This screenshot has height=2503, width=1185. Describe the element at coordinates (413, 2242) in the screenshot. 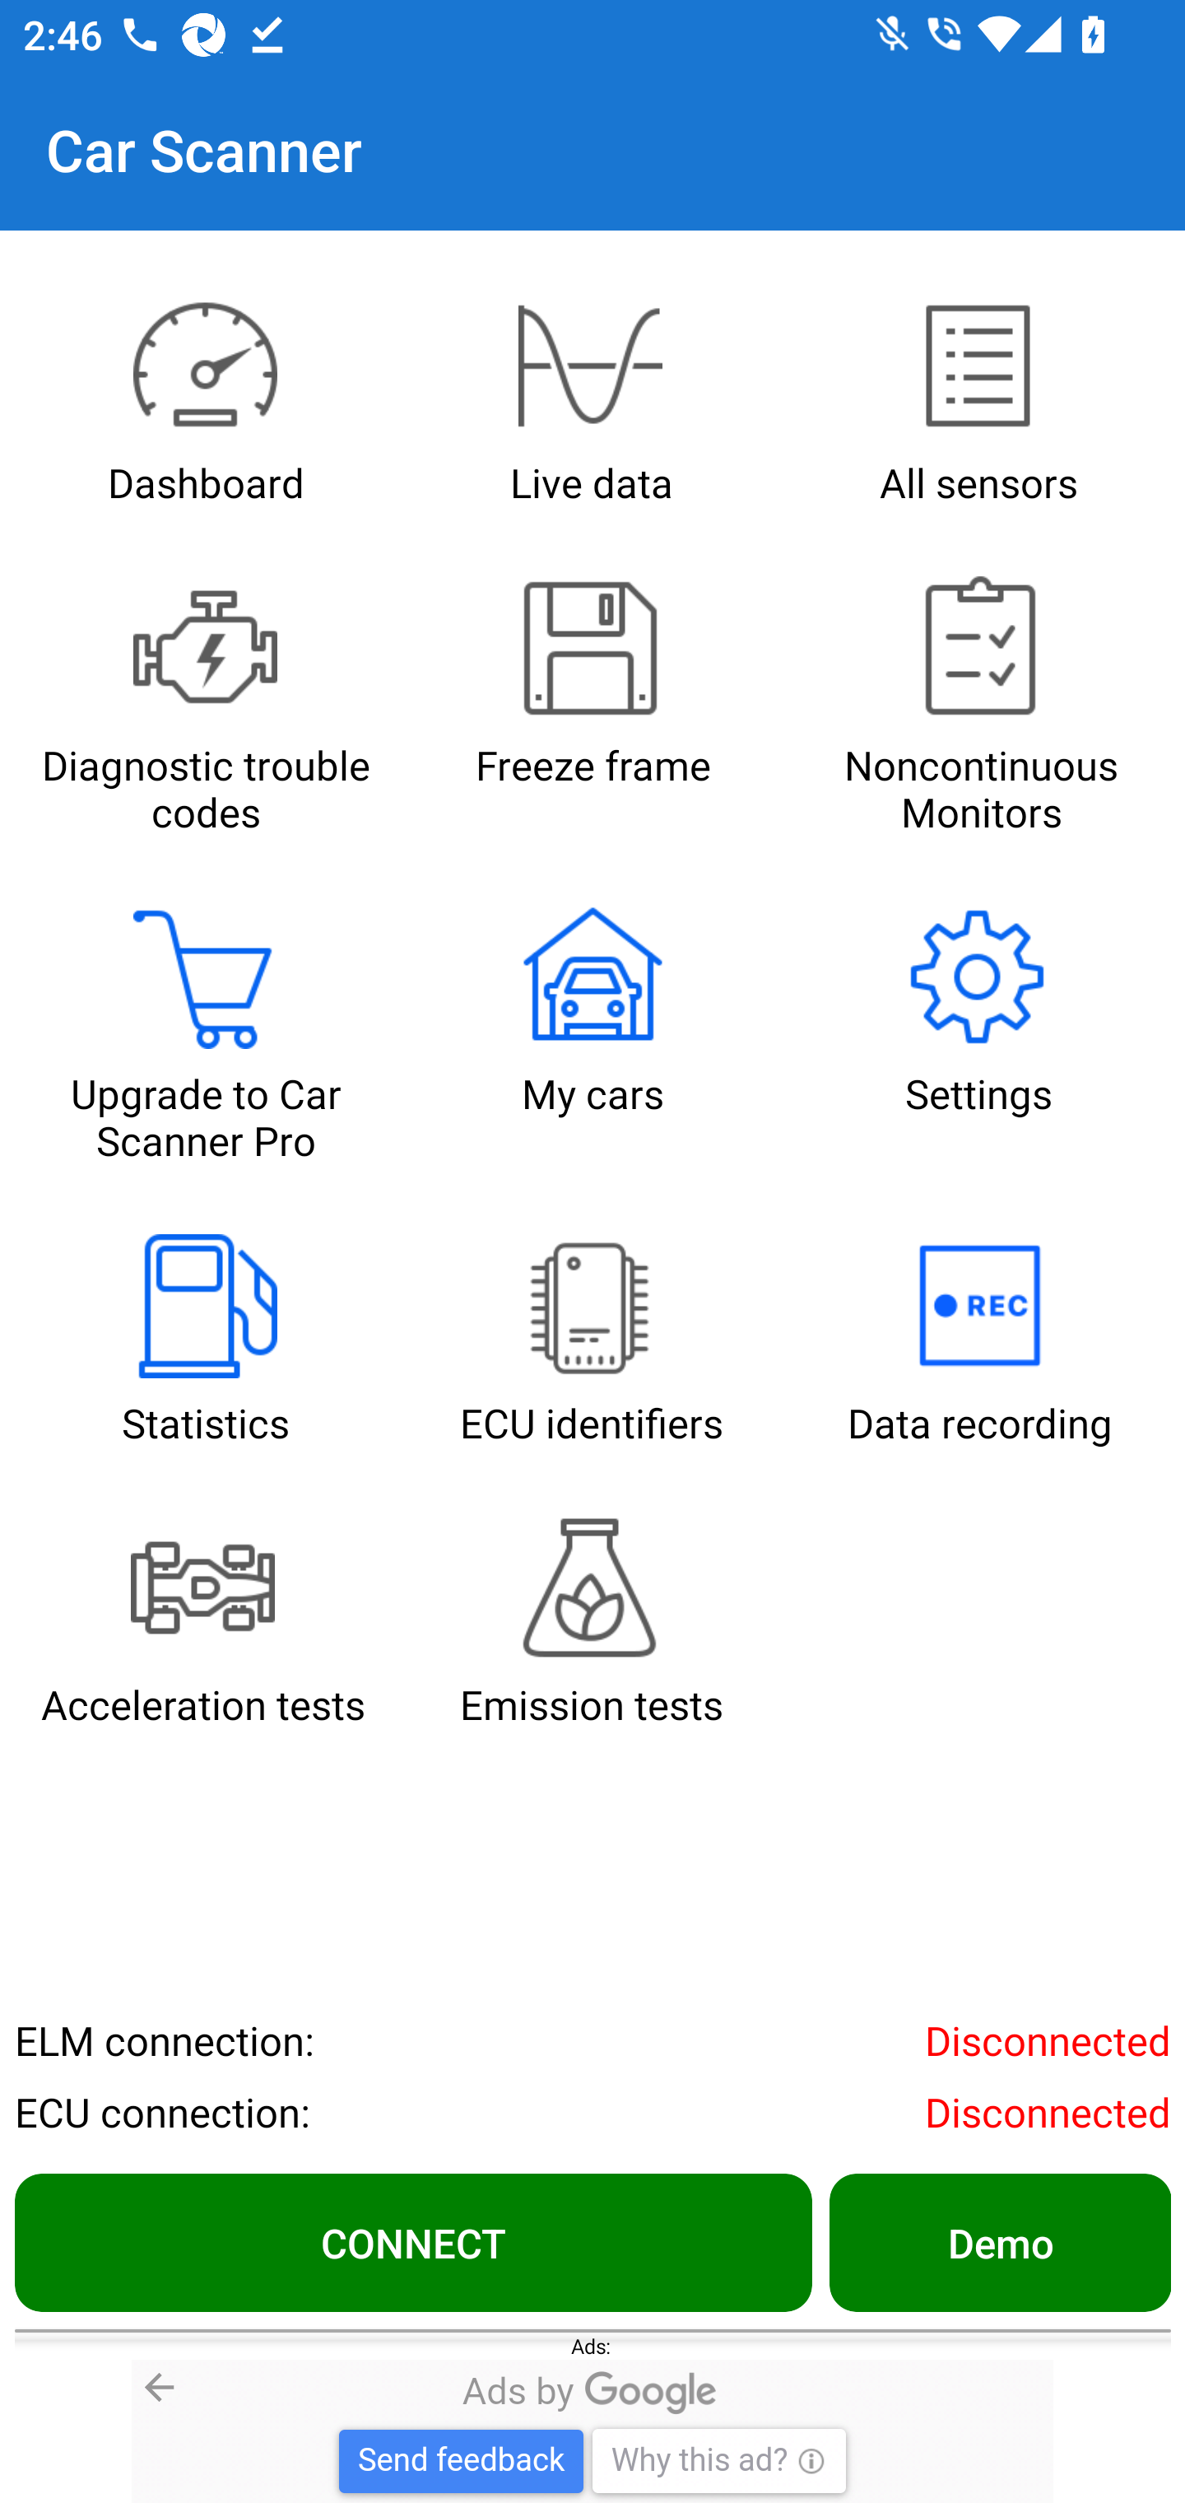

I see `CONNECT` at that location.